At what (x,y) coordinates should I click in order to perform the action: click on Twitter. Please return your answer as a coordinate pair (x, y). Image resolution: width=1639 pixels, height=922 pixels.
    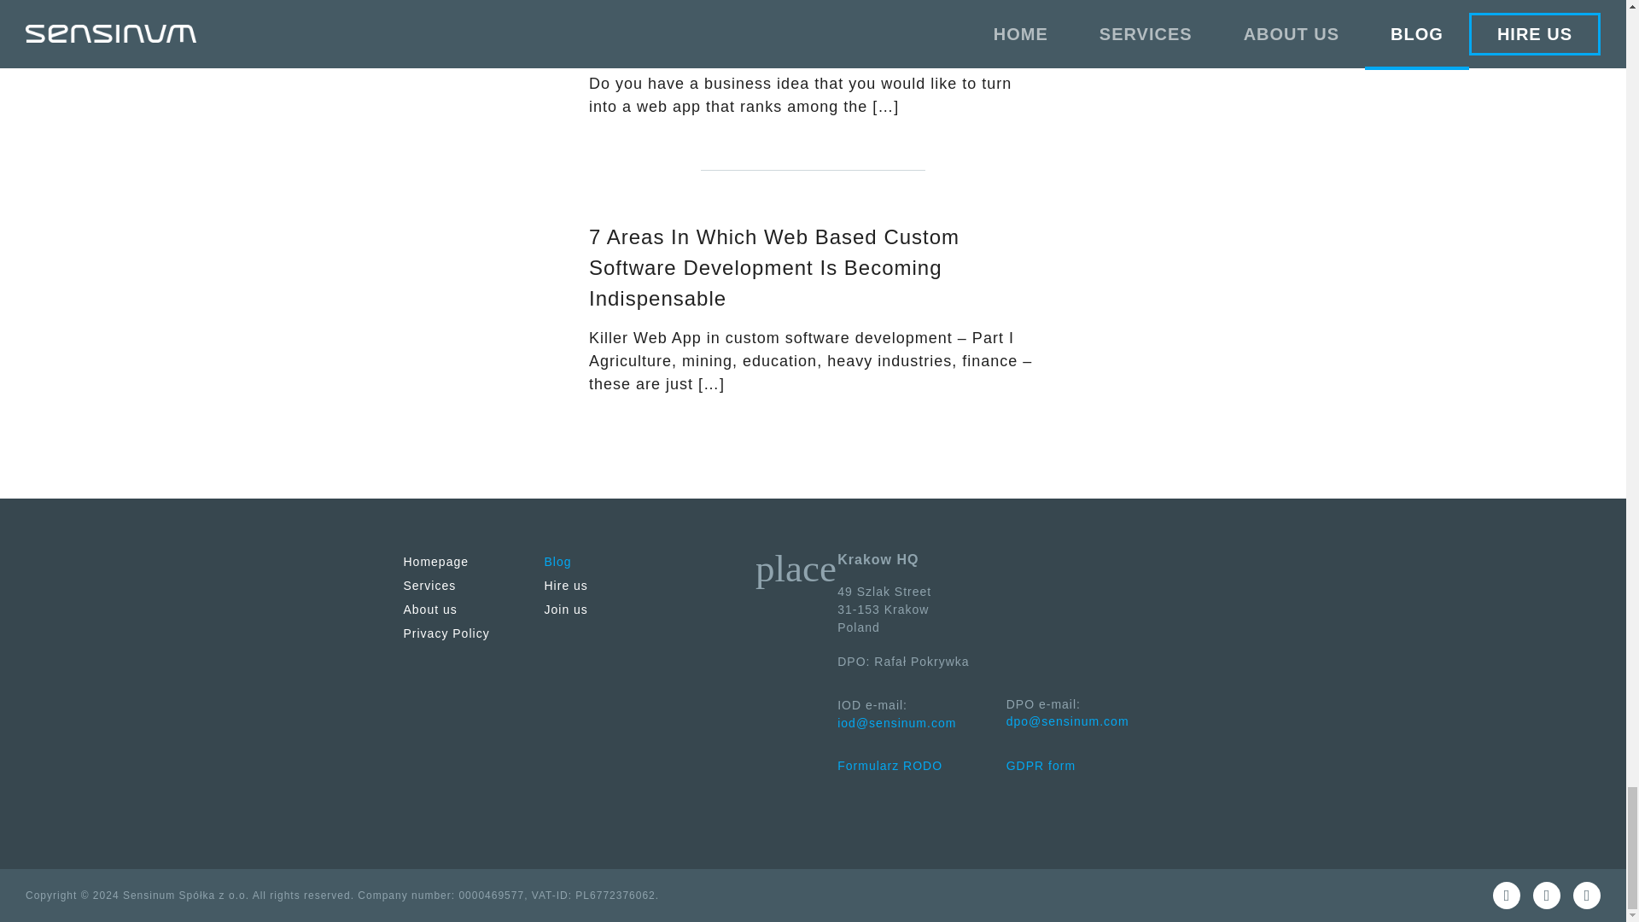
    Looking at the image, I should click on (1587, 895).